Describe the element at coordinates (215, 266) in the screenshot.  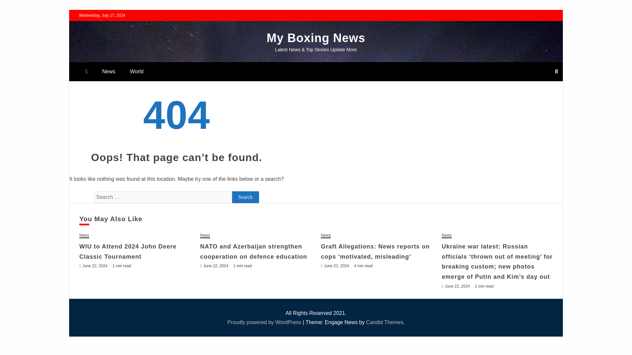
I see `June 22, 2024` at that location.